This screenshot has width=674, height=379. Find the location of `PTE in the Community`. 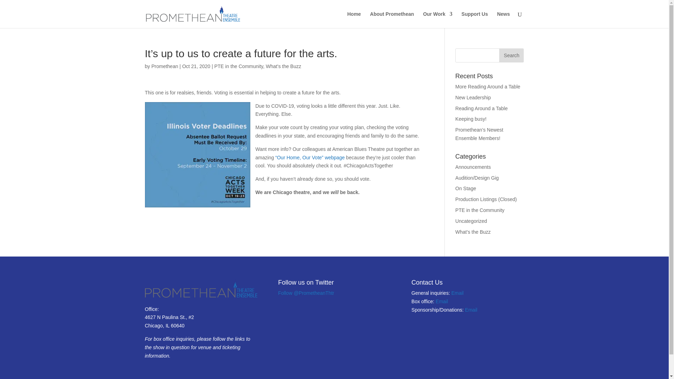

PTE in the Community is located at coordinates (480, 210).